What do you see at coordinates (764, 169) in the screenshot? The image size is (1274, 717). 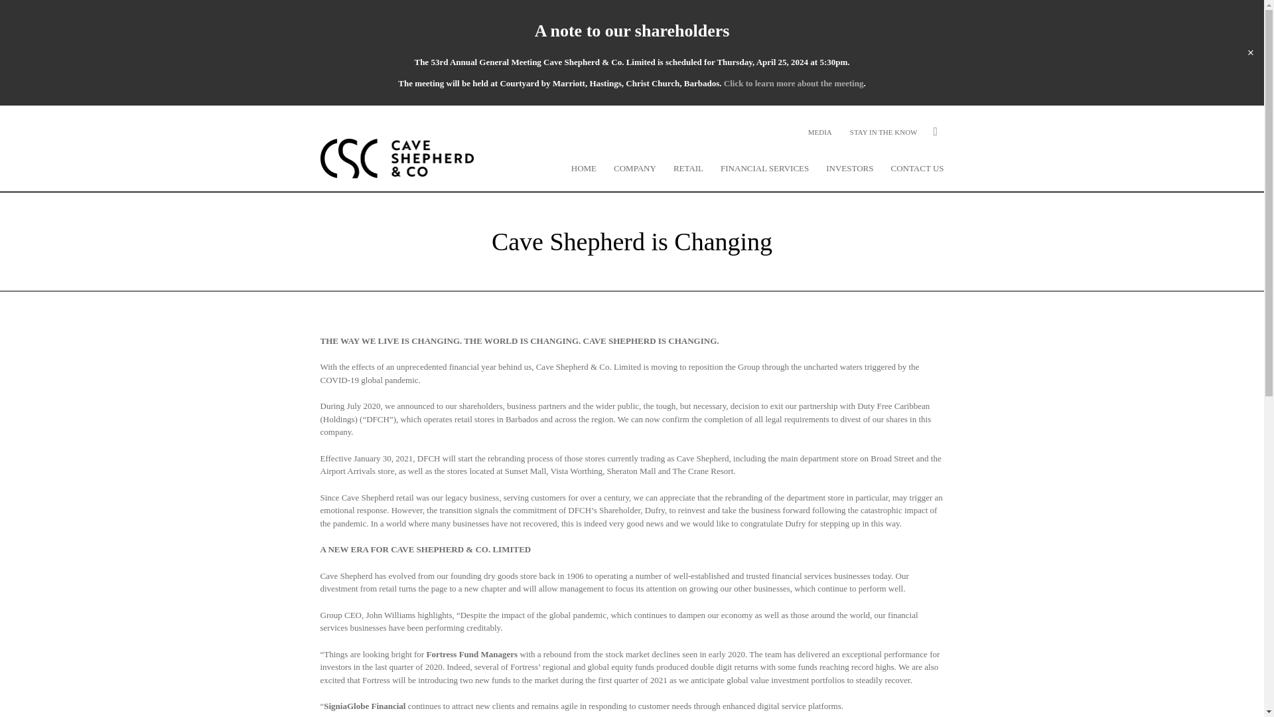 I see `Financial Services` at bounding box center [764, 169].